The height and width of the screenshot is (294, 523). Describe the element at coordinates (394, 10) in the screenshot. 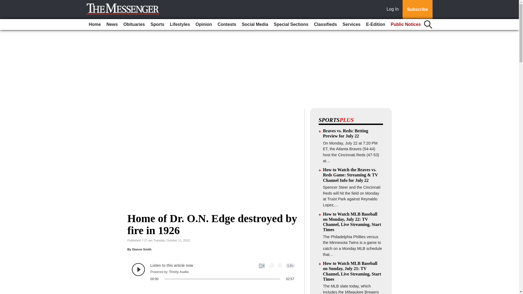

I see `Log In` at that location.